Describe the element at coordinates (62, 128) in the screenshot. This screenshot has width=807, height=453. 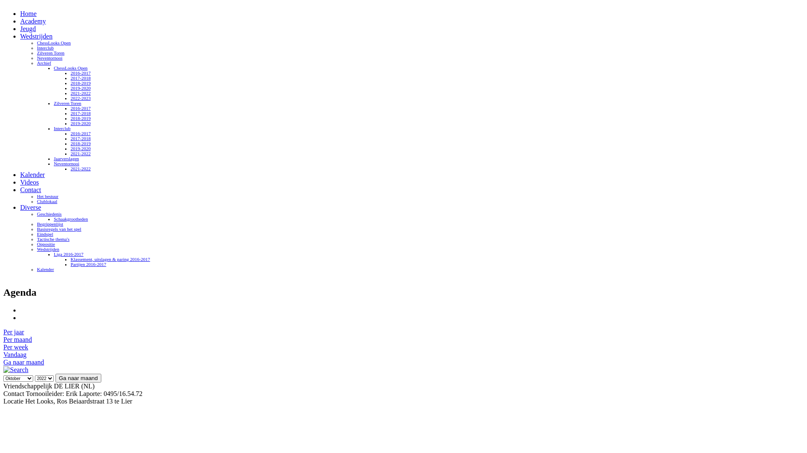
I see `Interclub` at that location.